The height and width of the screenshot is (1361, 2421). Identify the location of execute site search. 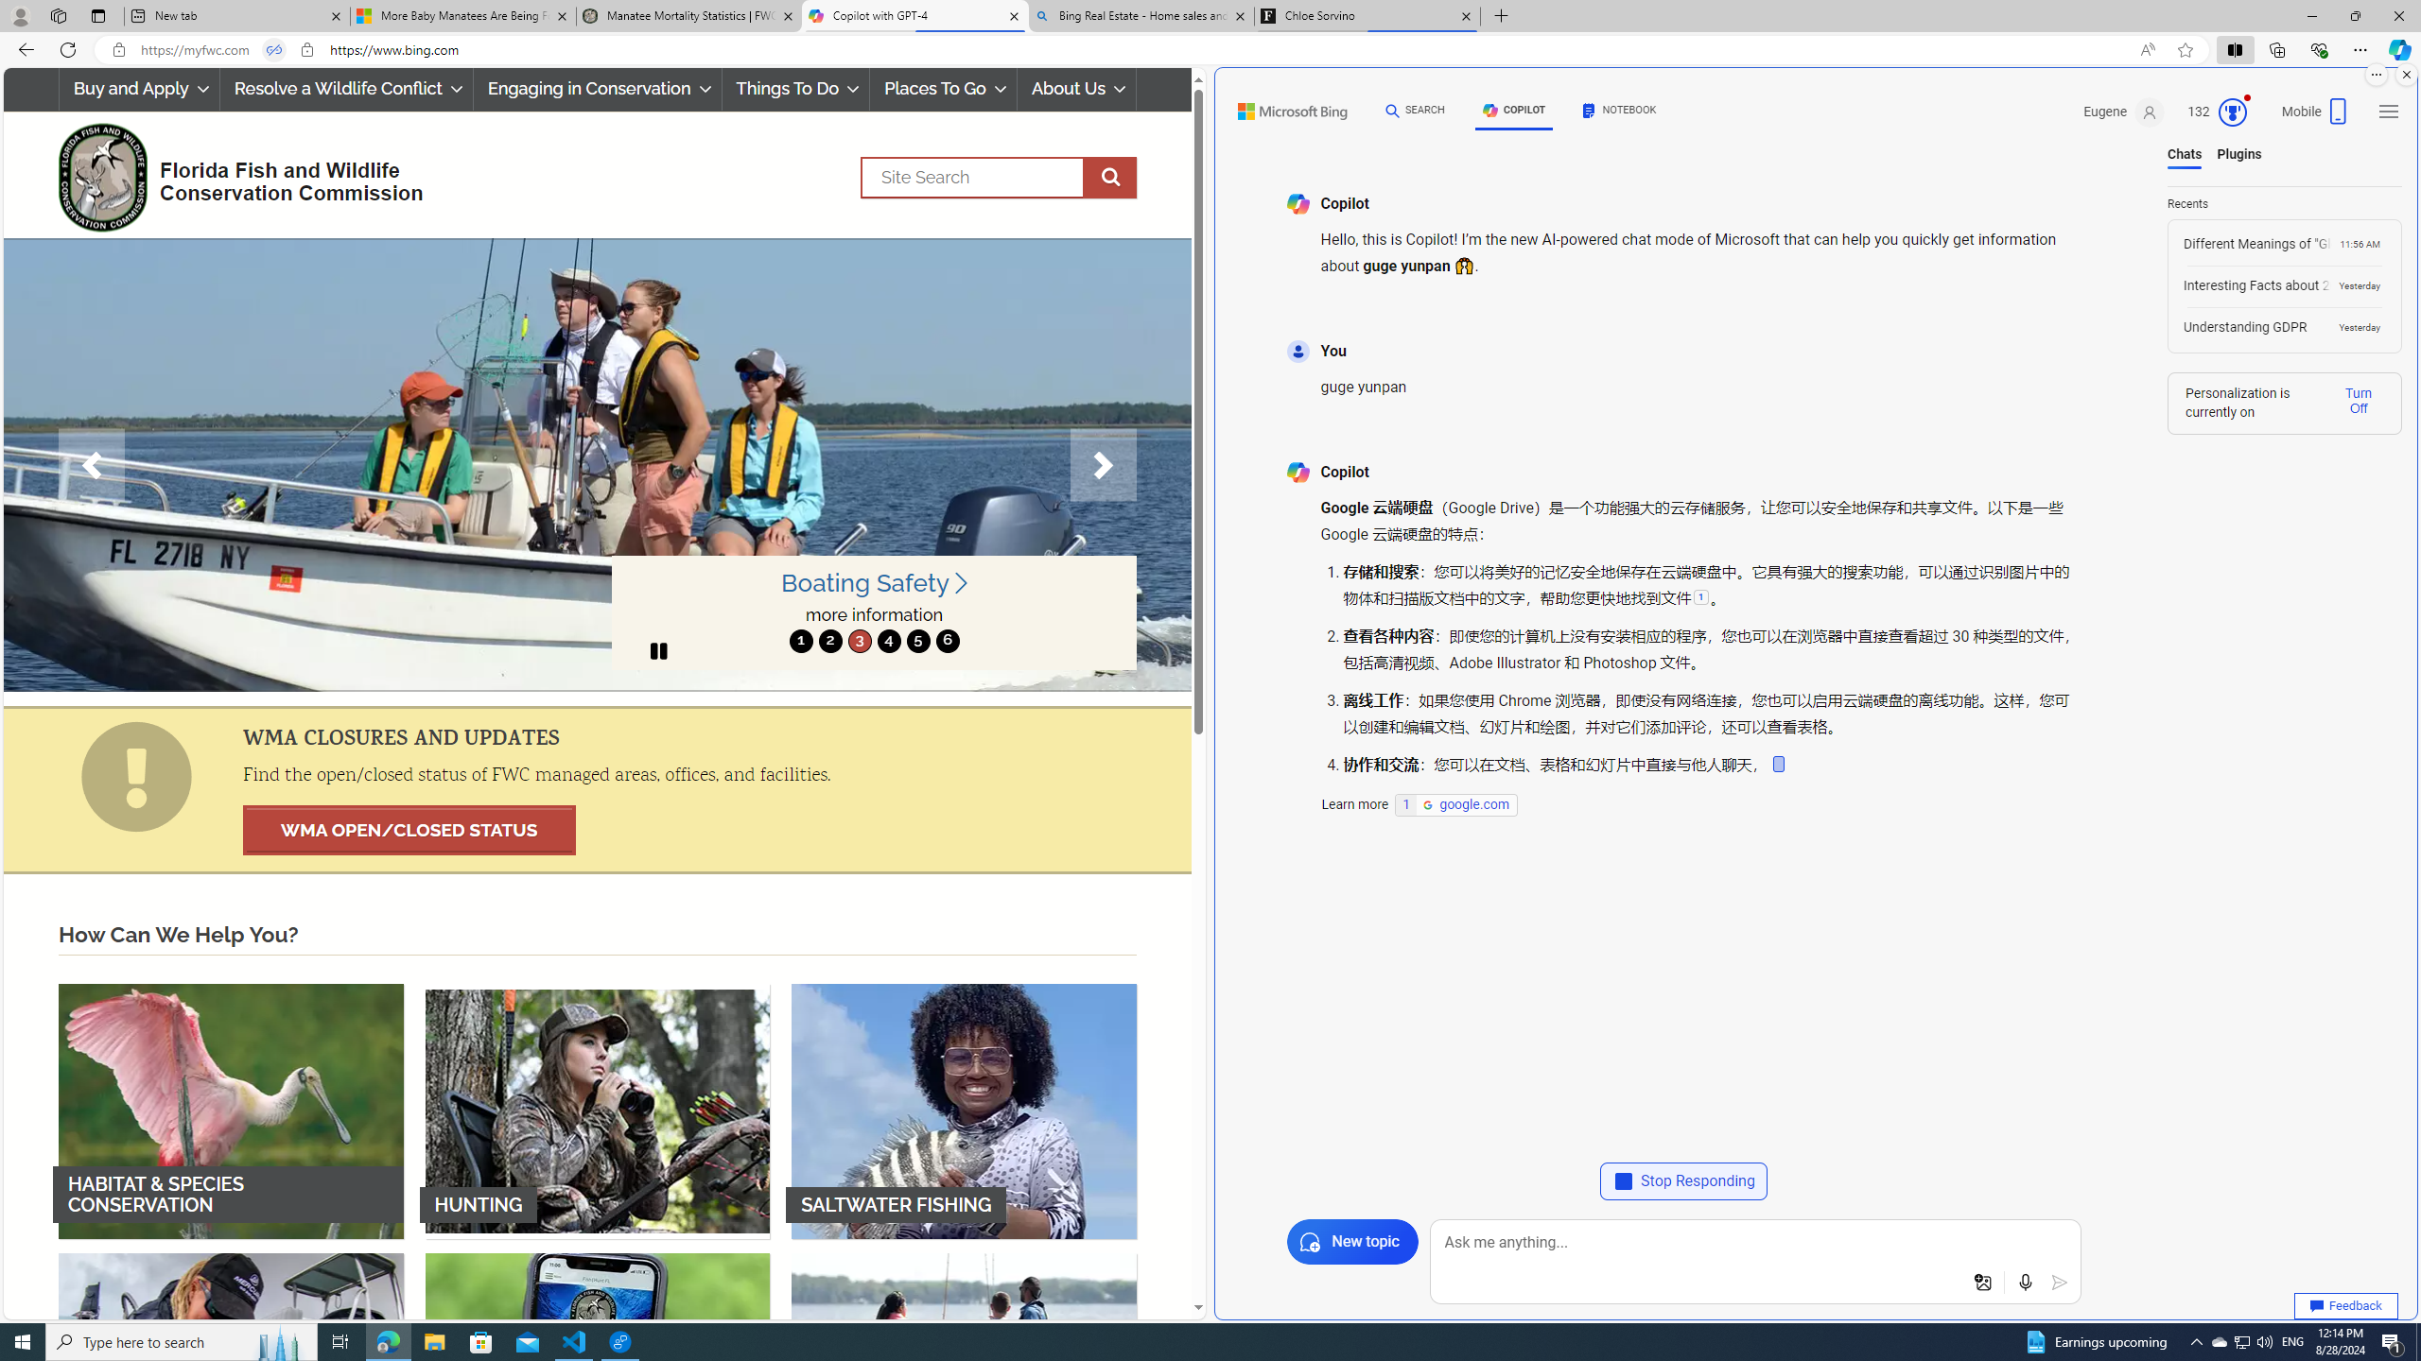
(1110, 178).